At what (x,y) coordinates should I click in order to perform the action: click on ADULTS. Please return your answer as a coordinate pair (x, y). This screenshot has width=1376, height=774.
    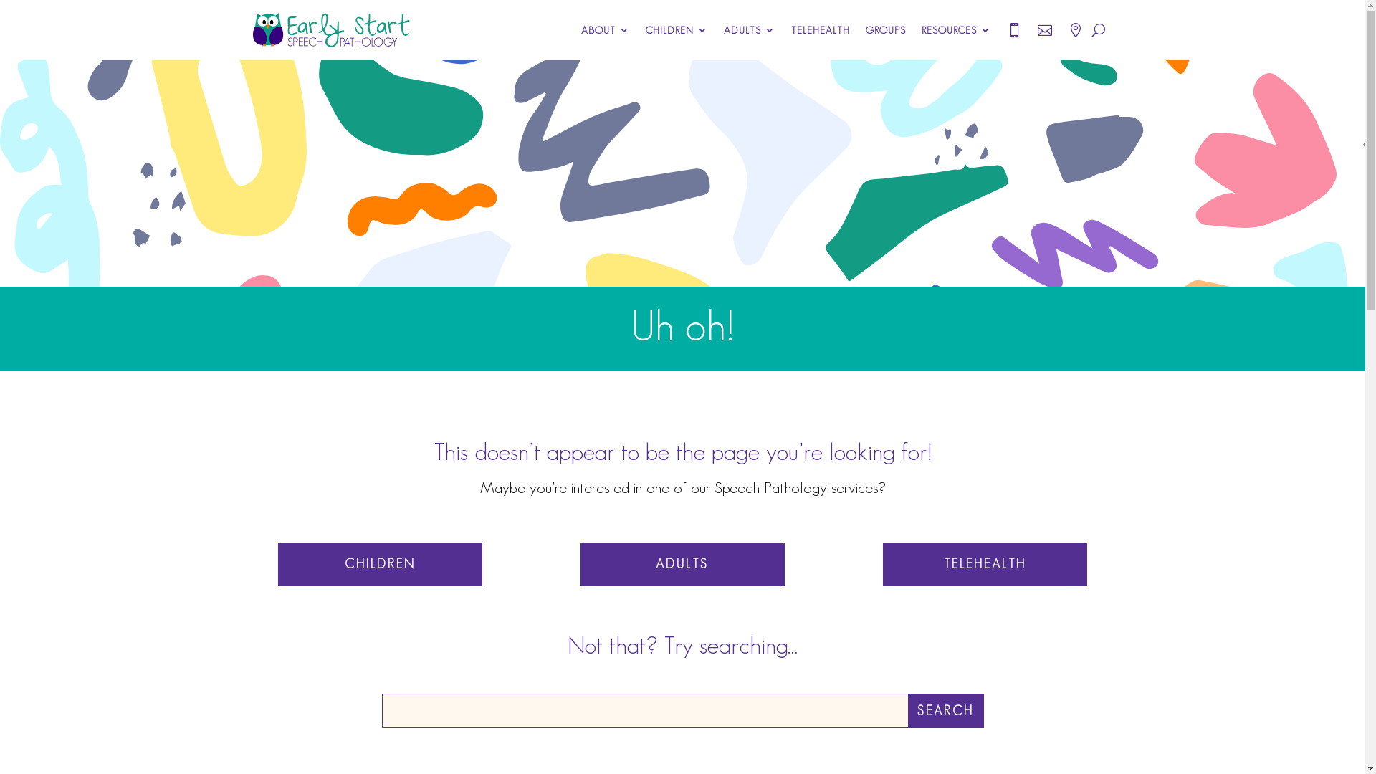
    Looking at the image, I should click on (682, 565).